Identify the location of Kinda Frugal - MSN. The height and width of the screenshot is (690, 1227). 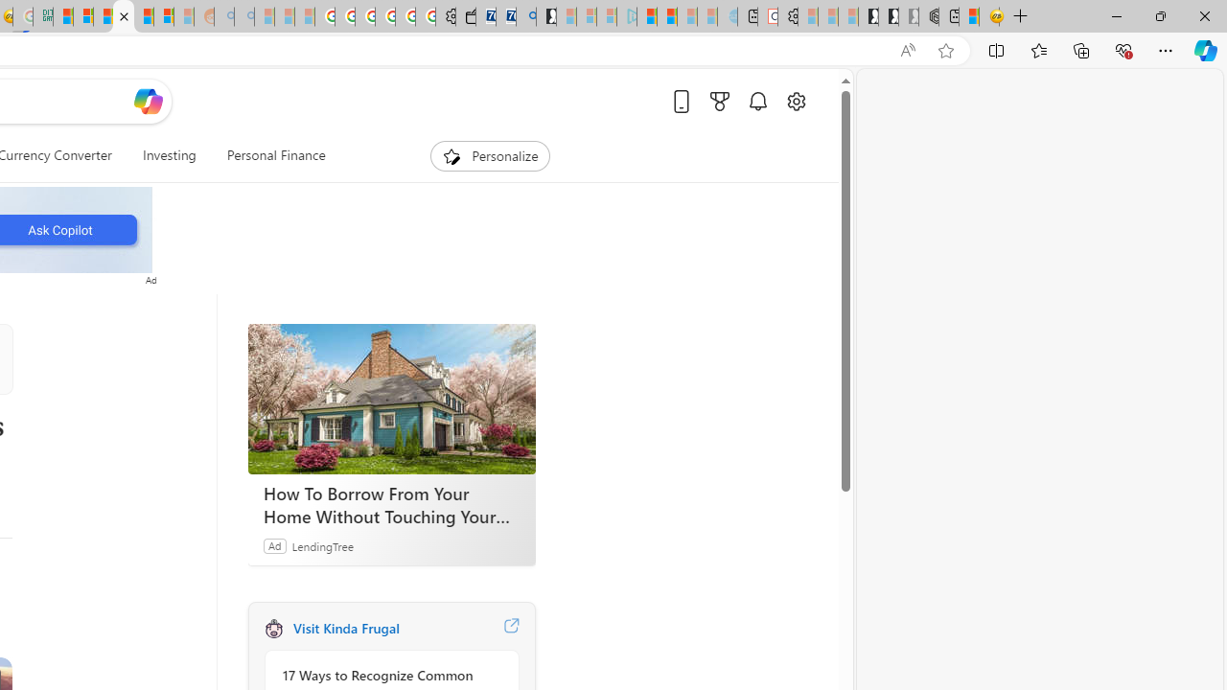
(143, 17).